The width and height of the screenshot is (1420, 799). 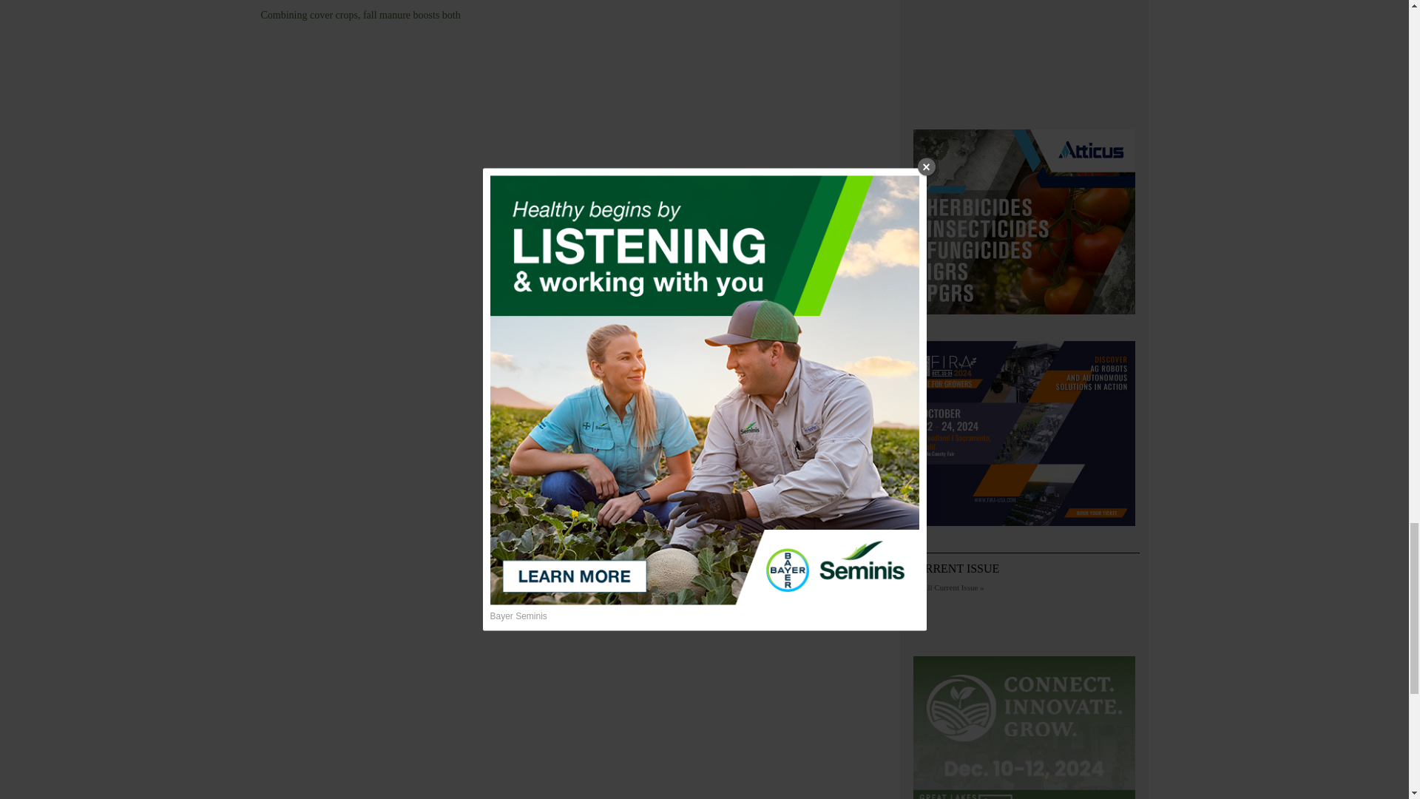 I want to click on Atticus, so click(x=1024, y=223).